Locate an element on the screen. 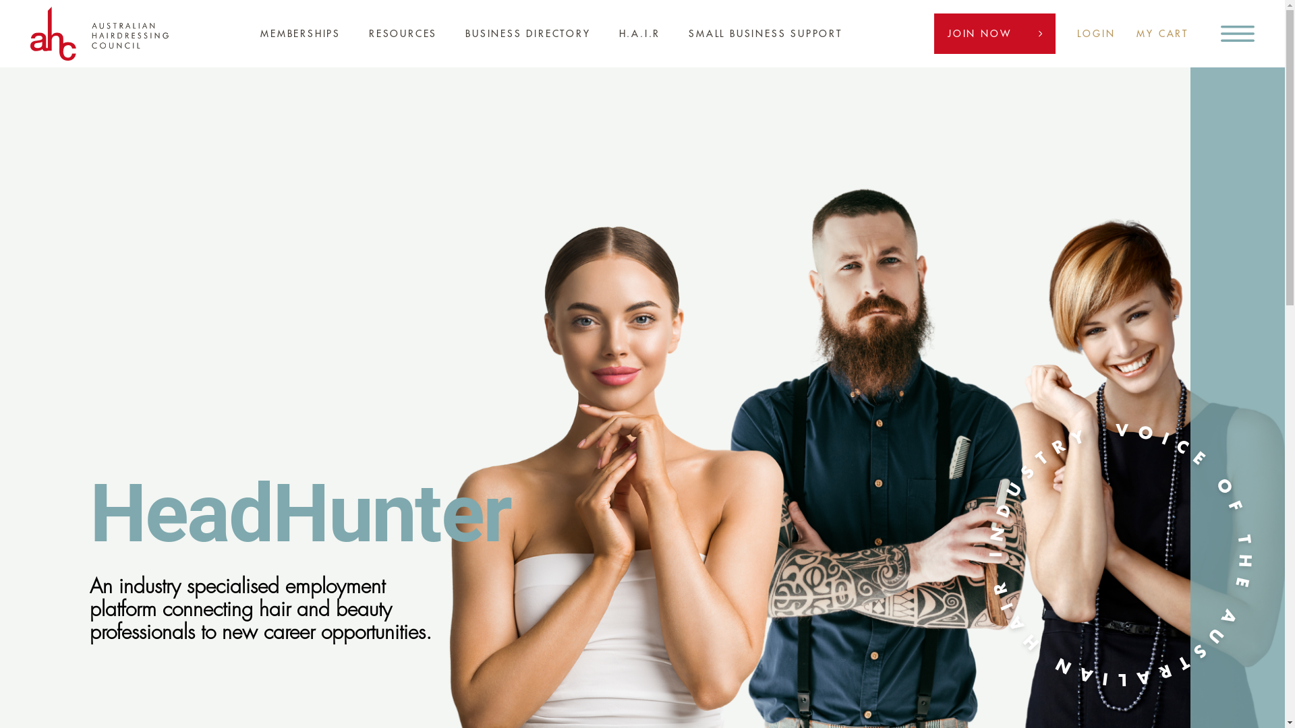 The height and width of the screenshot is (728, 1295). SMALL BUSINESS SUPPORT is located at coordinates (766, 34).